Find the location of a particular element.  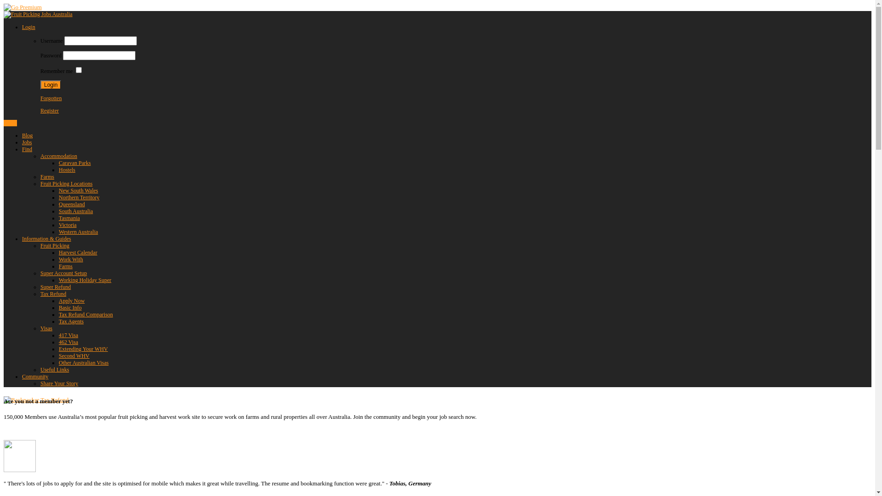

Tasmania is located at coordinates (69, 218).